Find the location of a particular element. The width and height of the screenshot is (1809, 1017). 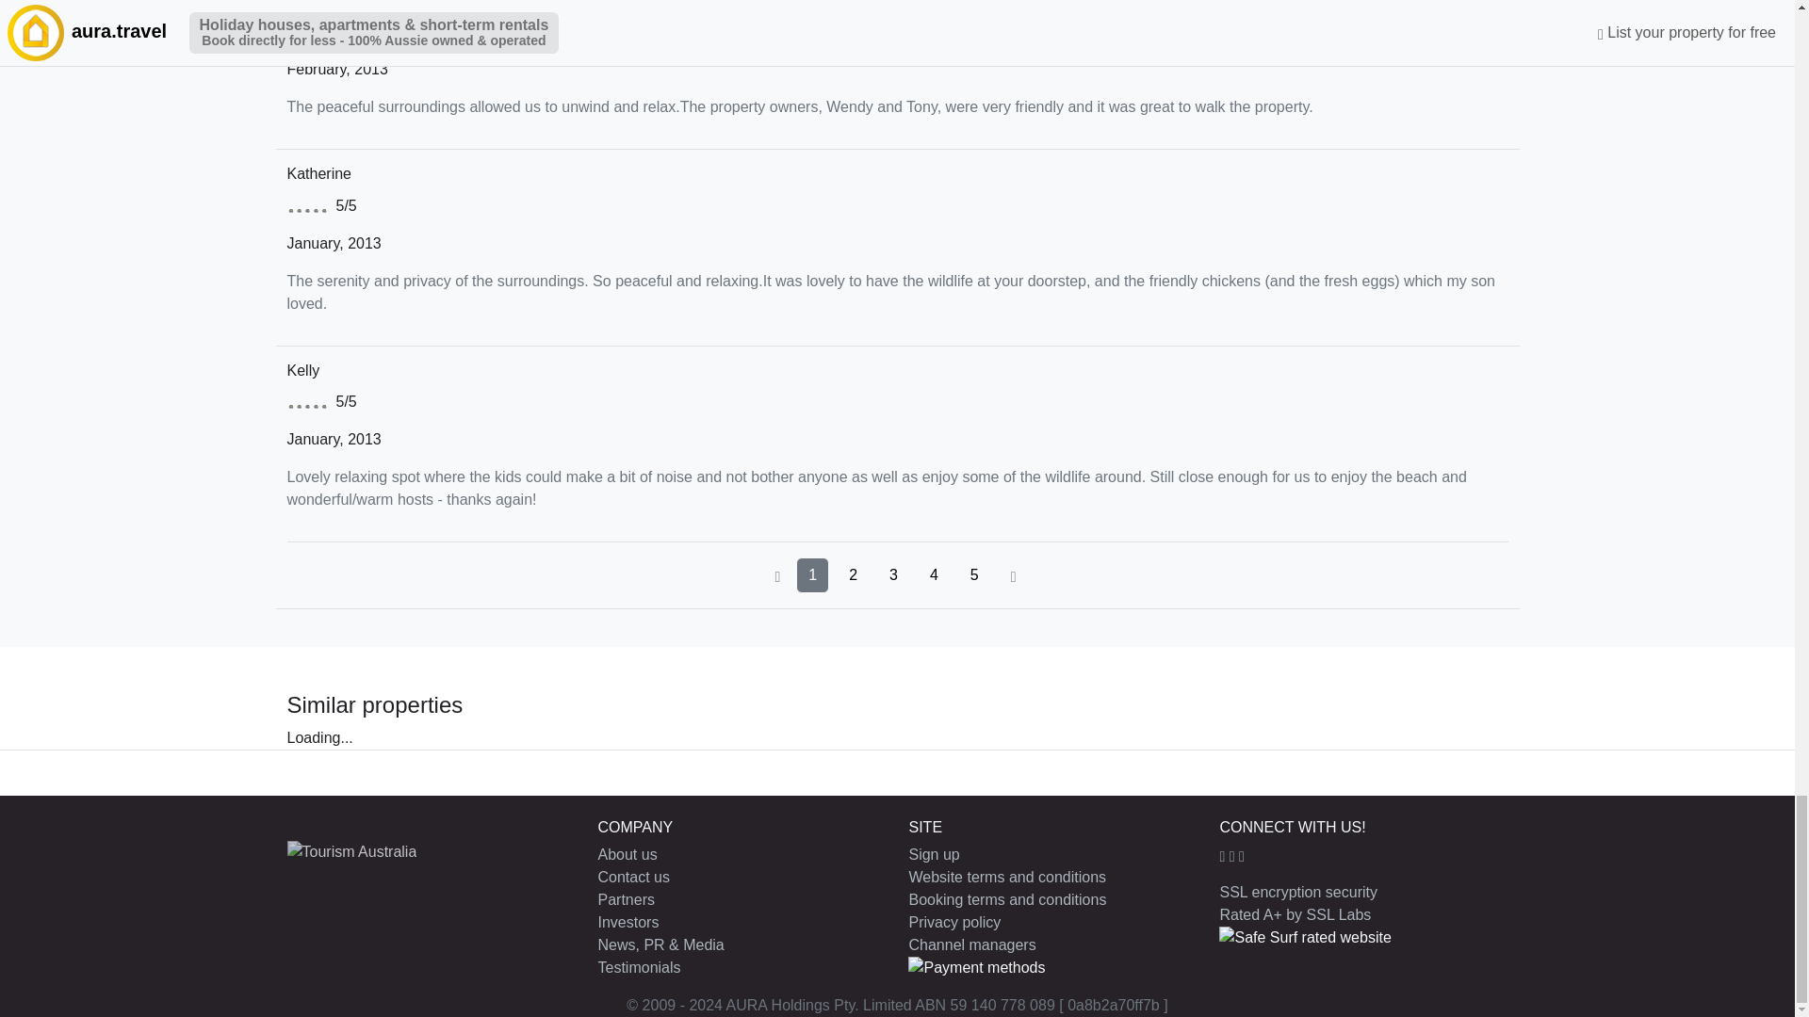

1 is located at coordinates (812, 574).